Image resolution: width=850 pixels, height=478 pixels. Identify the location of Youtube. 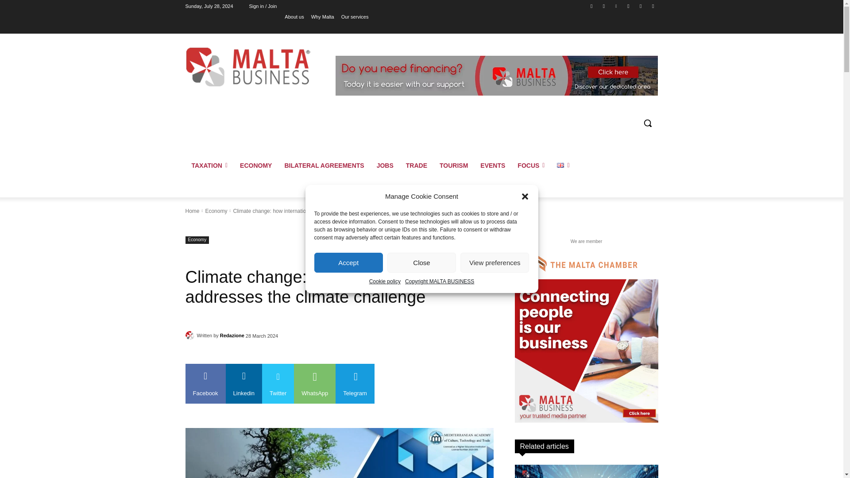
(653, 6).